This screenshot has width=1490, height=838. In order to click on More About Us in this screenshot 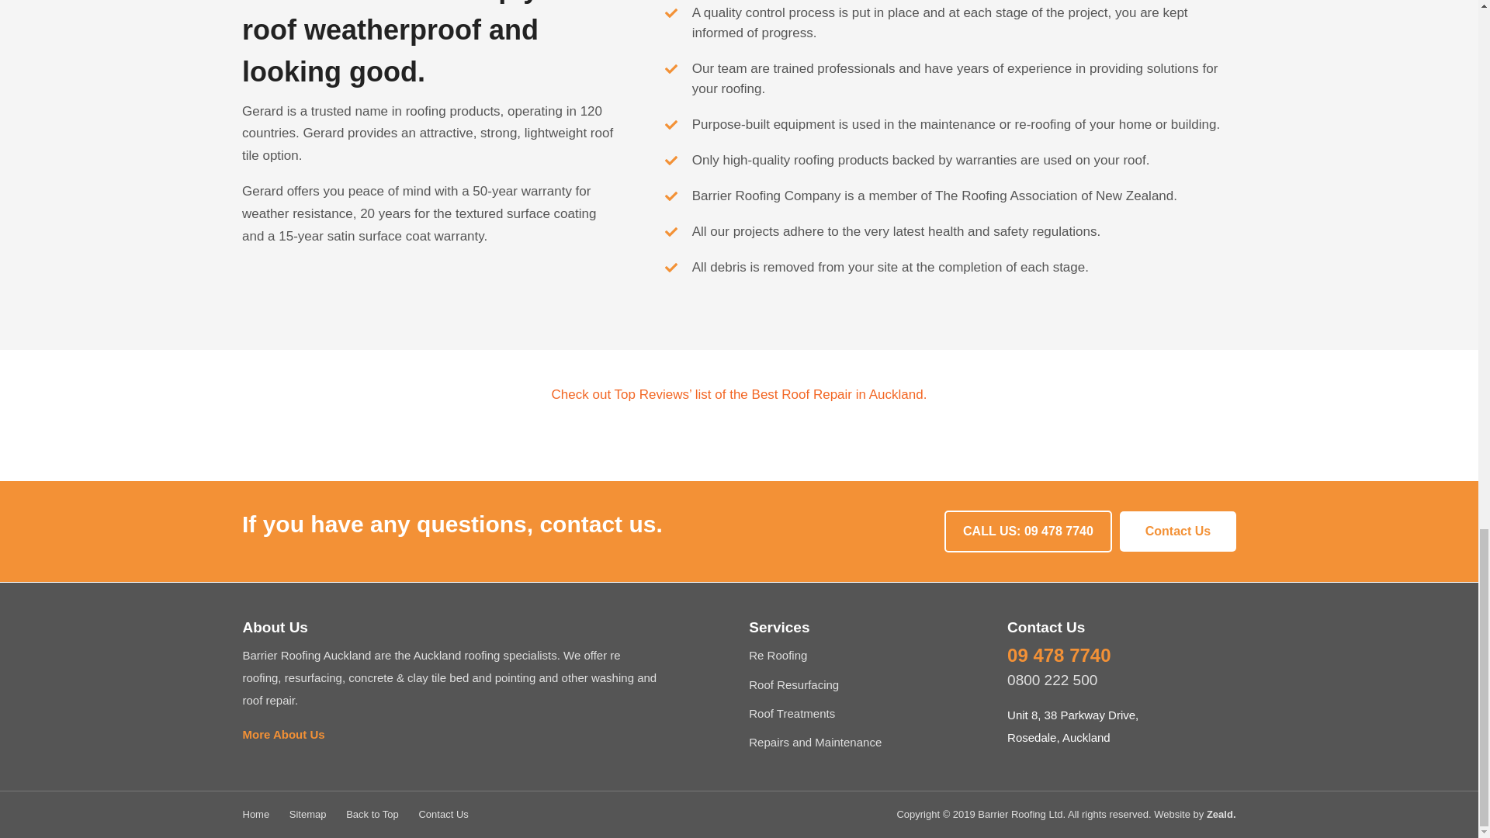, I will do `click(282, 734)`.